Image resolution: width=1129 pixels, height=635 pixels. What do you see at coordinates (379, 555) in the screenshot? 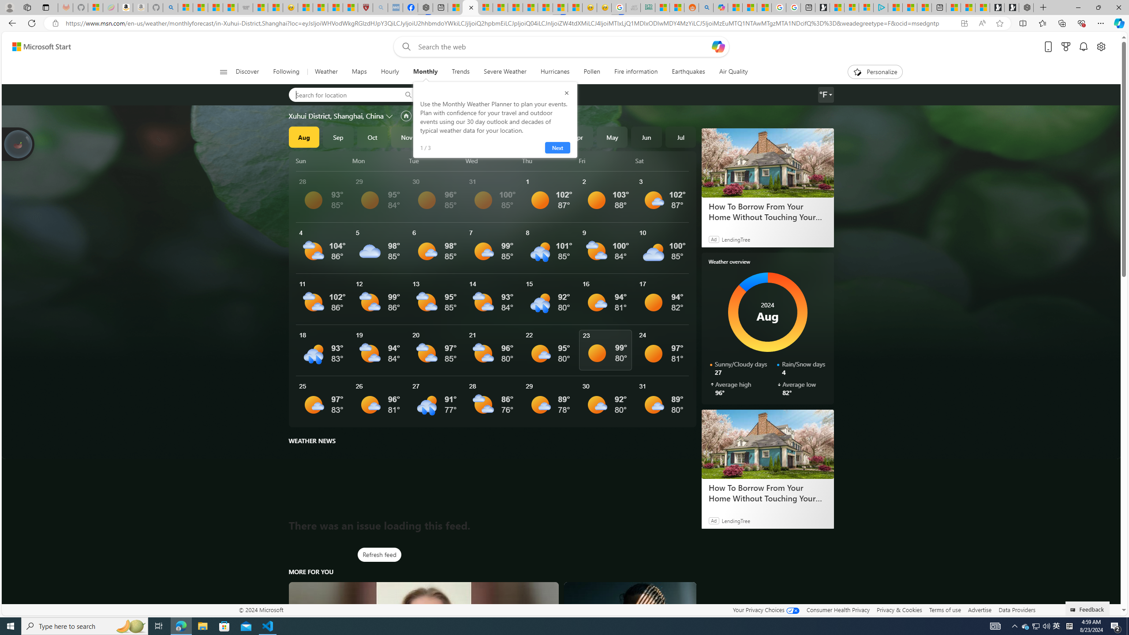
I see `Refresh feed` at bounding box center [379, 555].